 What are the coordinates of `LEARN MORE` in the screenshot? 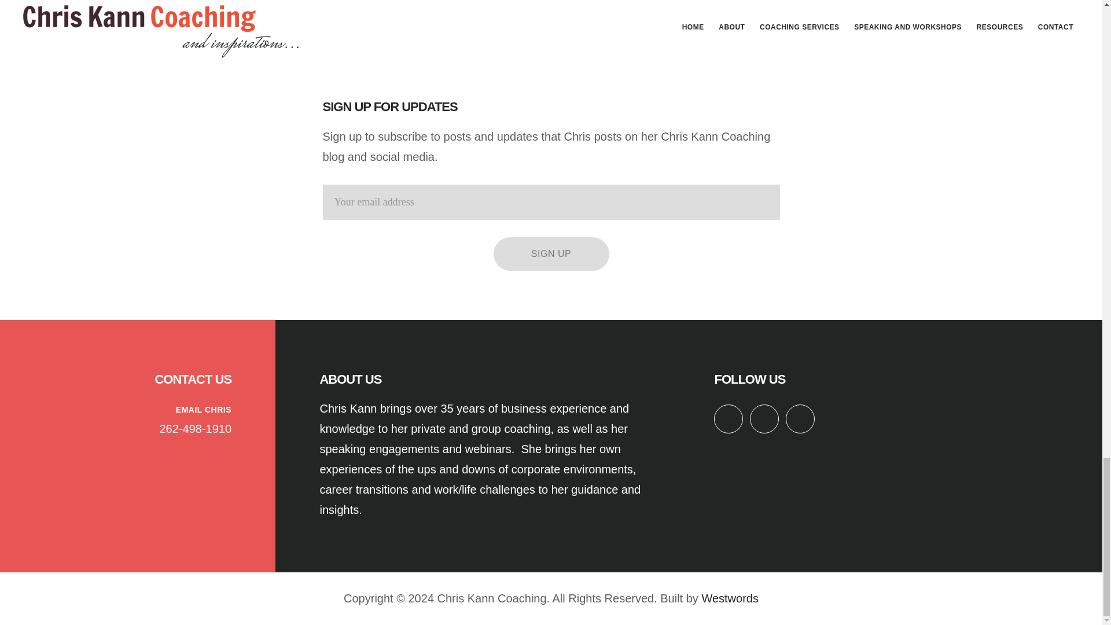 It's located at (551, 1).